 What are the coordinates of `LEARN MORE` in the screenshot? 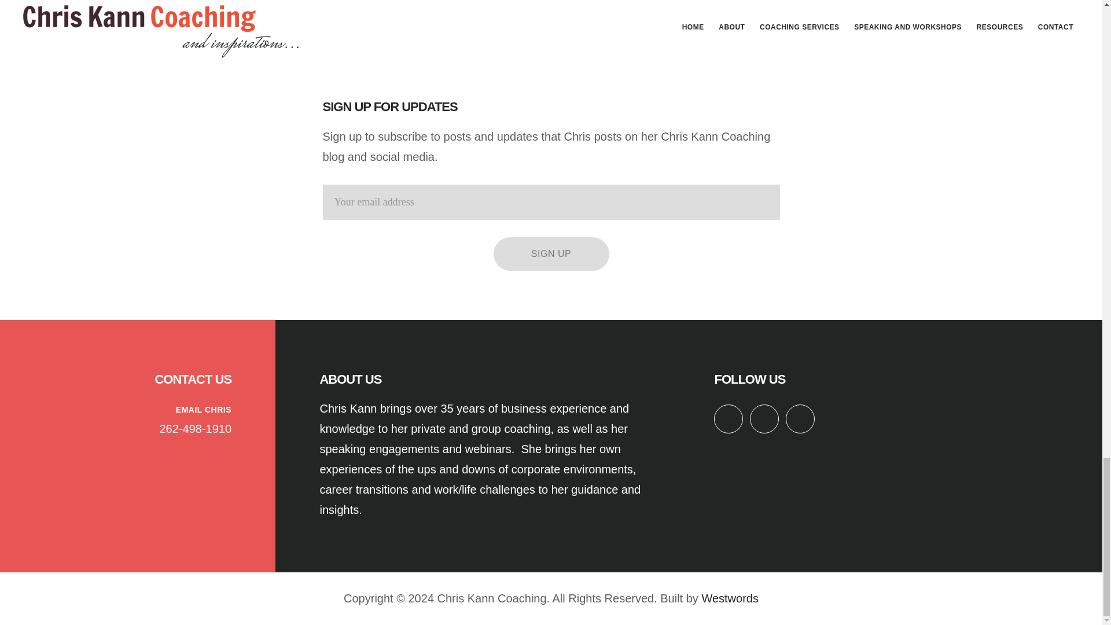 It's located at (551, 1).